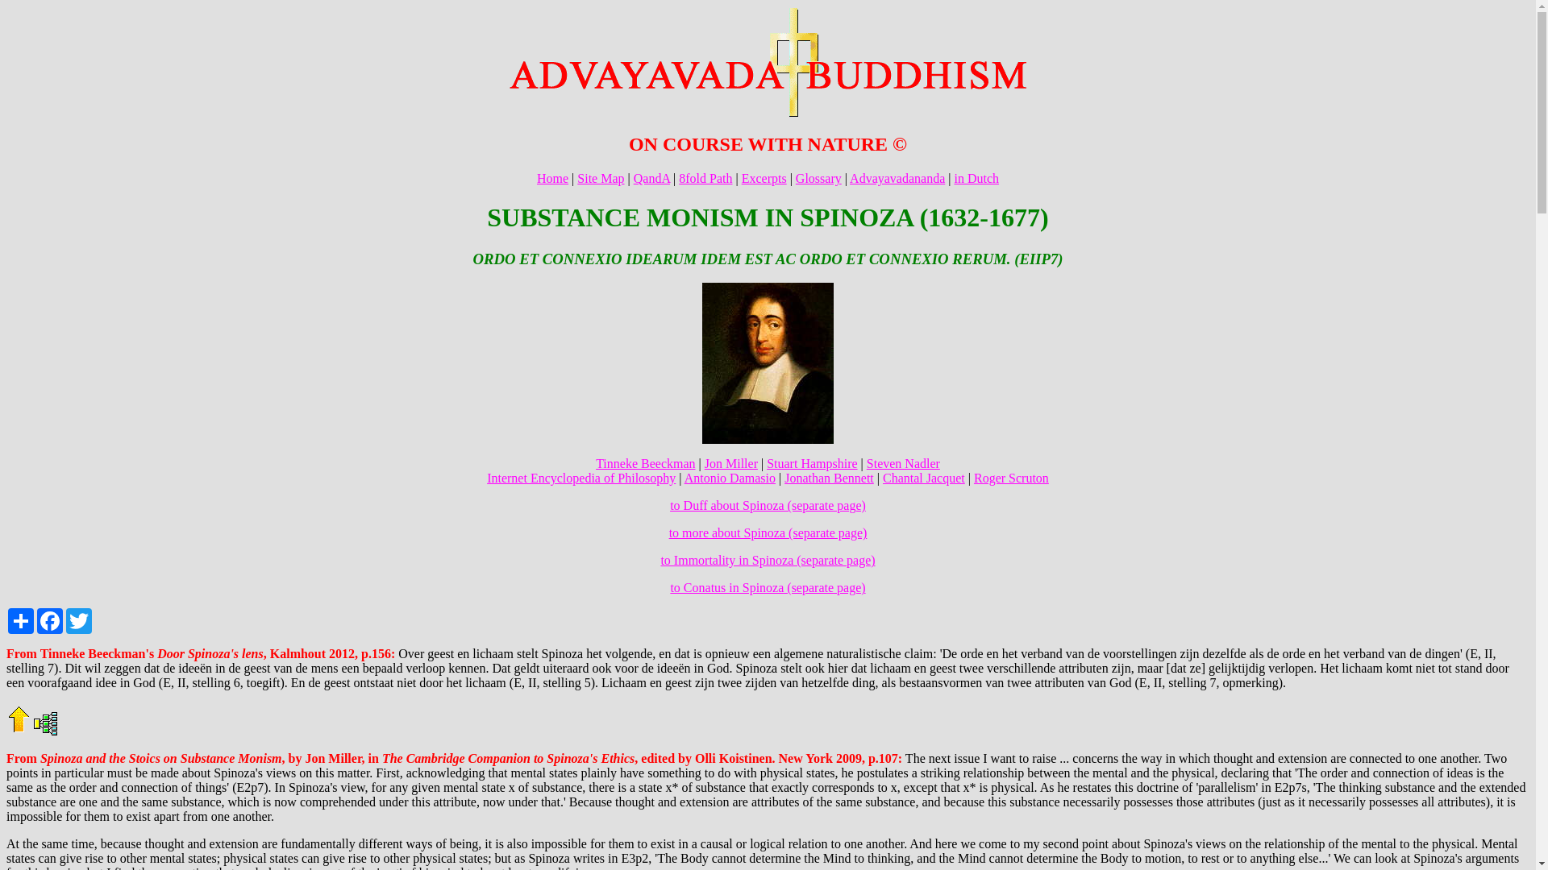 The width and height of the screenshot is (1548, 870). What do you see at coordinates (818, 178) in the screenshot?
I see `Glossary` at bounding box center [818, 178].